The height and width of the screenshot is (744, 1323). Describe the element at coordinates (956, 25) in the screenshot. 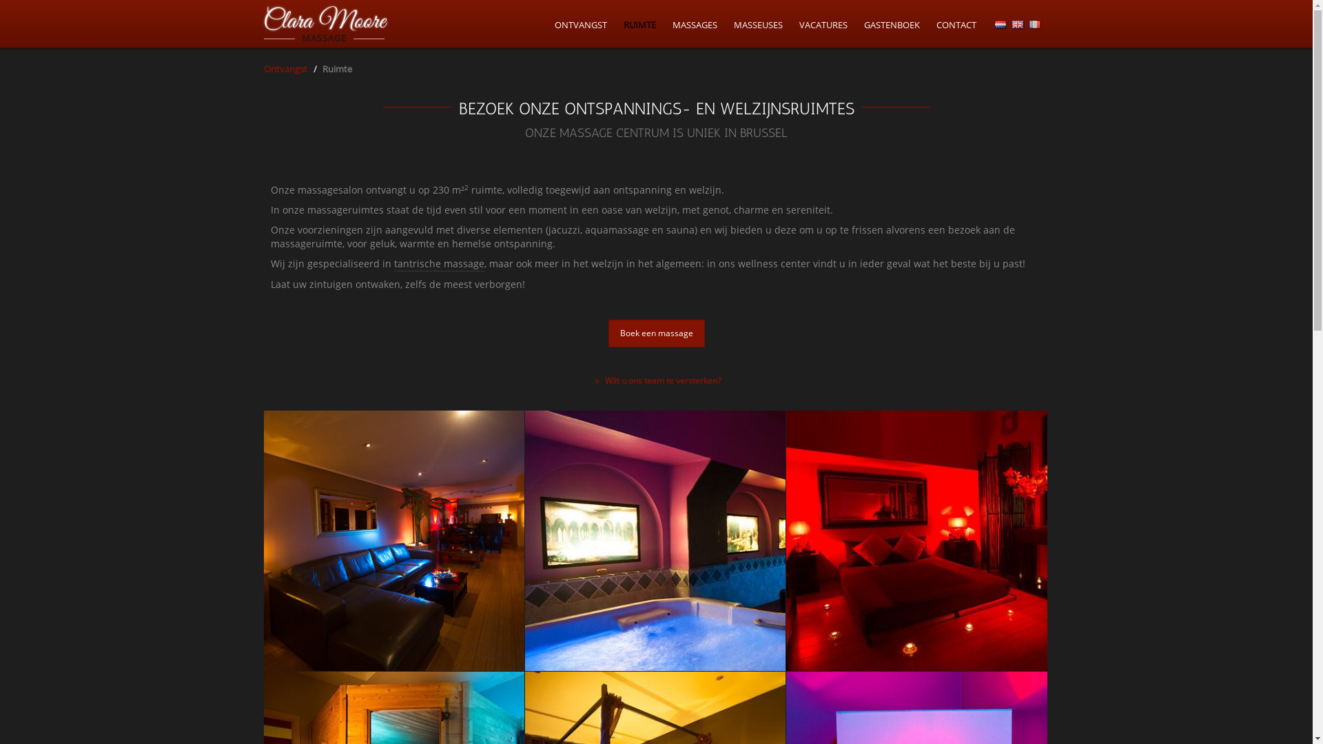

I see `CONTACT` at that location.